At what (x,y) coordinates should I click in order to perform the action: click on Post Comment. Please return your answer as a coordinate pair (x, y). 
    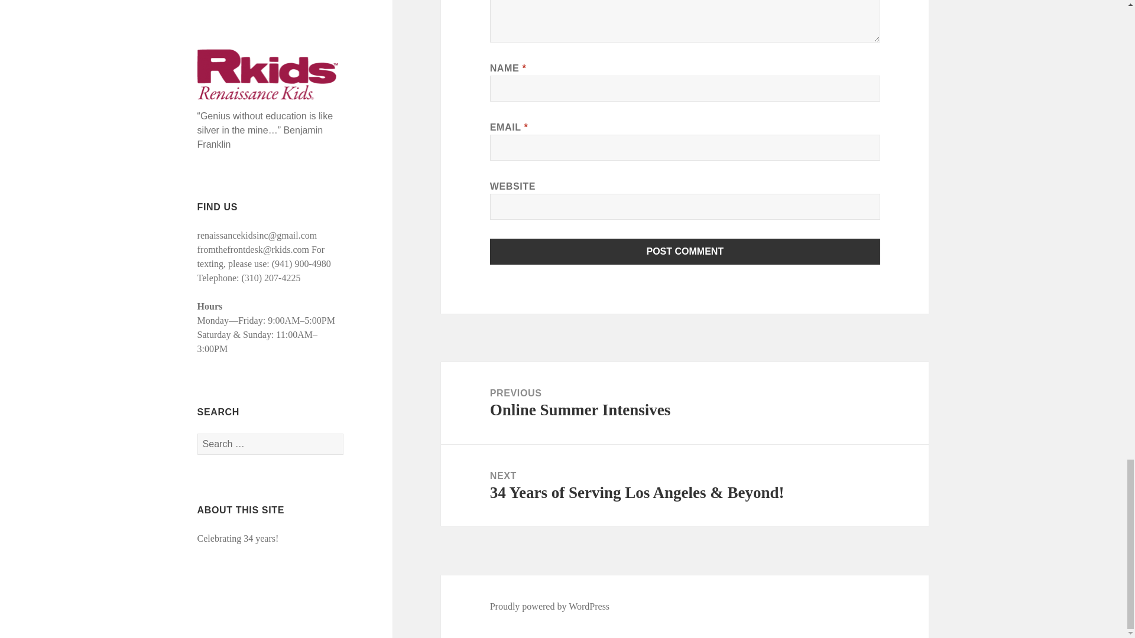
    Looking at the image, I should click on (685, 252).